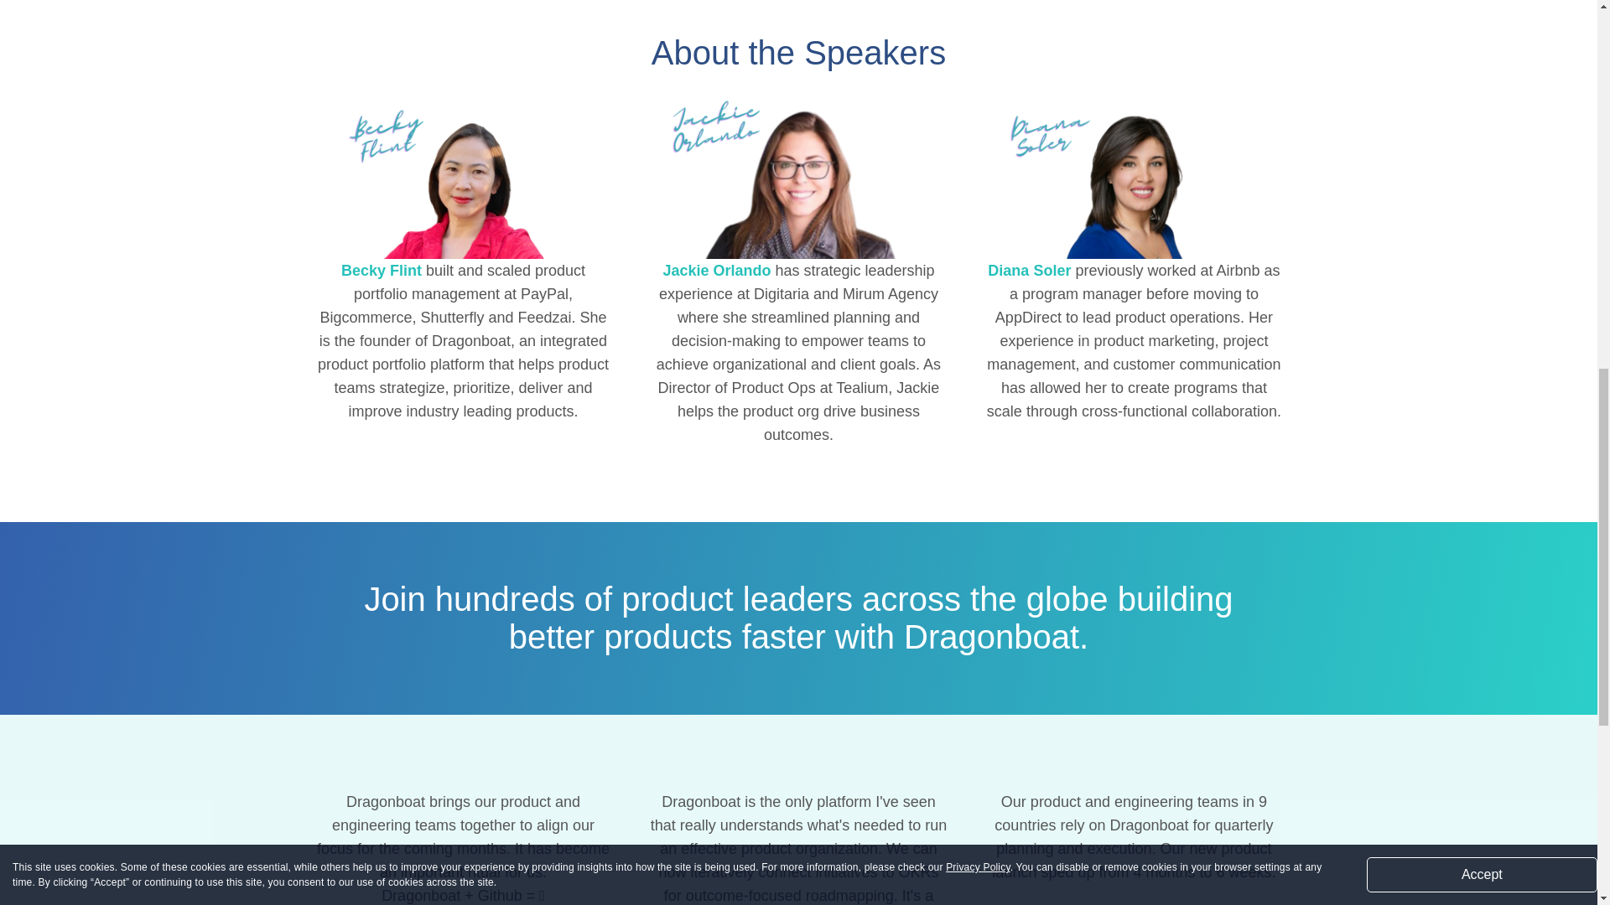  I want to click on 2-1, so click(798, 173).